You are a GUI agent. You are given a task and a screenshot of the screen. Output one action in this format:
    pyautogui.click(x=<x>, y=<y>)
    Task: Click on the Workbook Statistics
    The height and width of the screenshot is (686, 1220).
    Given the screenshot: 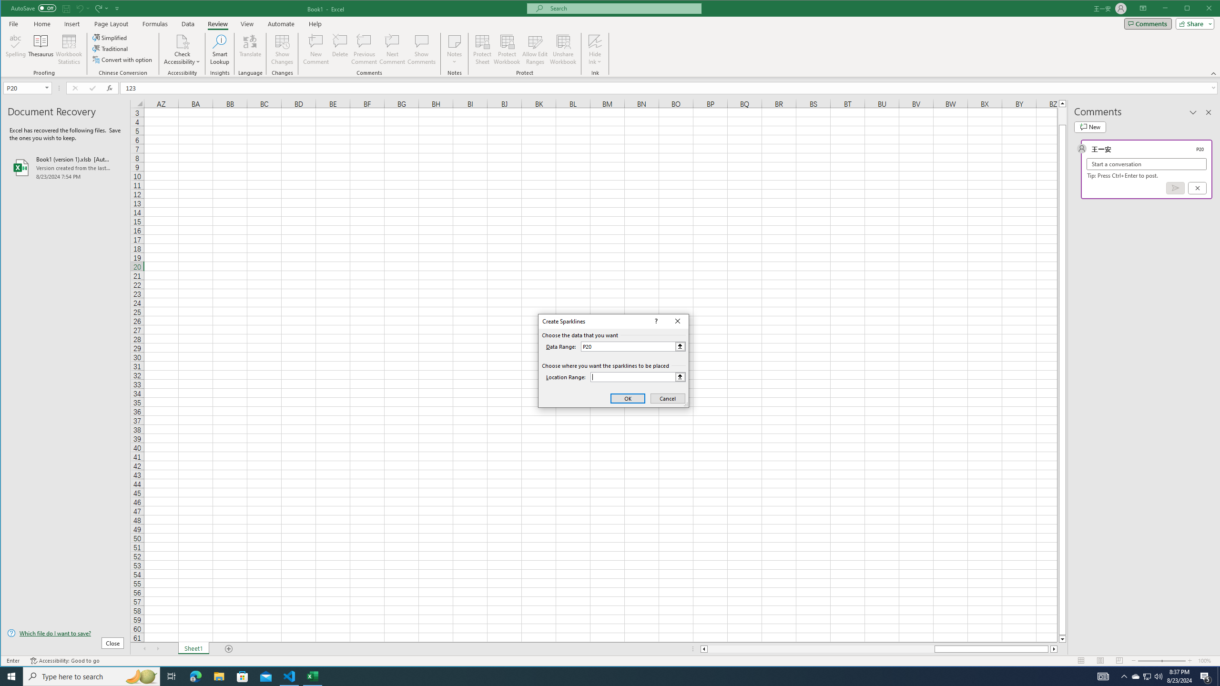 What is the action you would take?
    pyautogui.click(x=69, y=50)
    